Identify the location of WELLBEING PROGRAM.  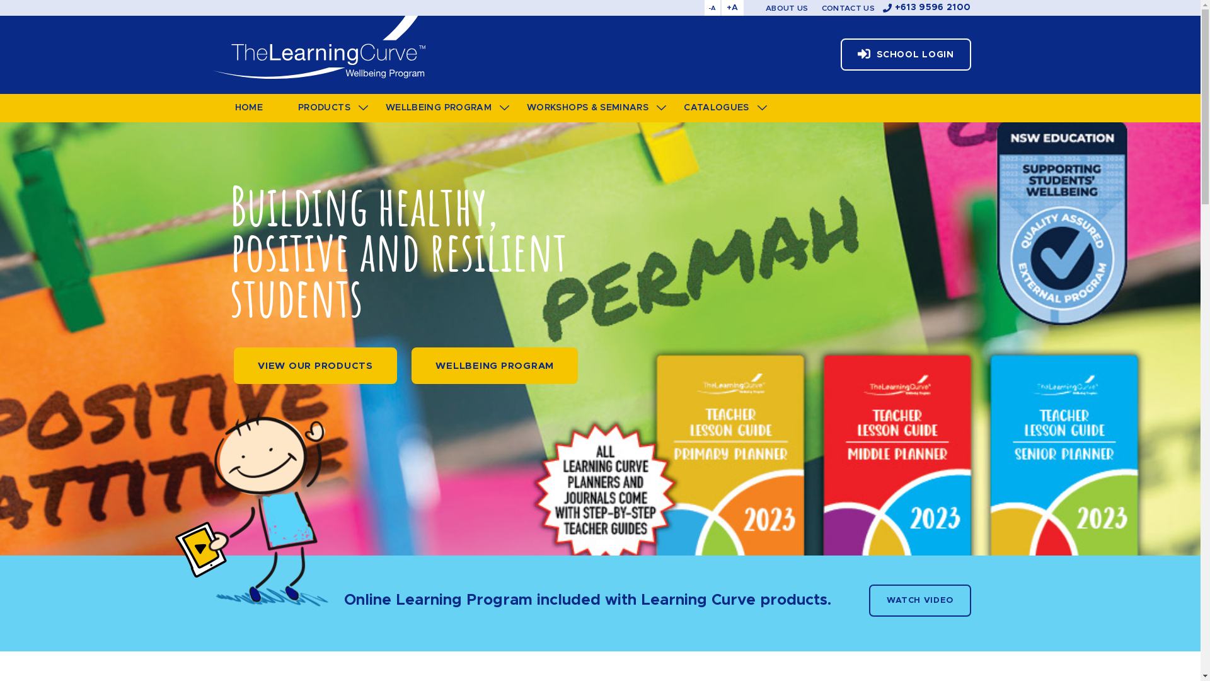
(495, 366).